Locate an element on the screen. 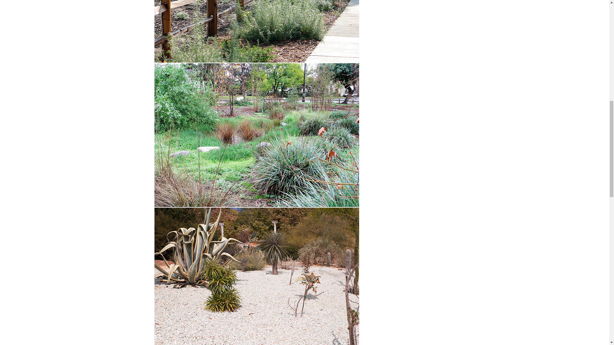 The height and width of the screenshot is (345, 614). Garden 30 in Pasadena is located at coordinates (256, 31).